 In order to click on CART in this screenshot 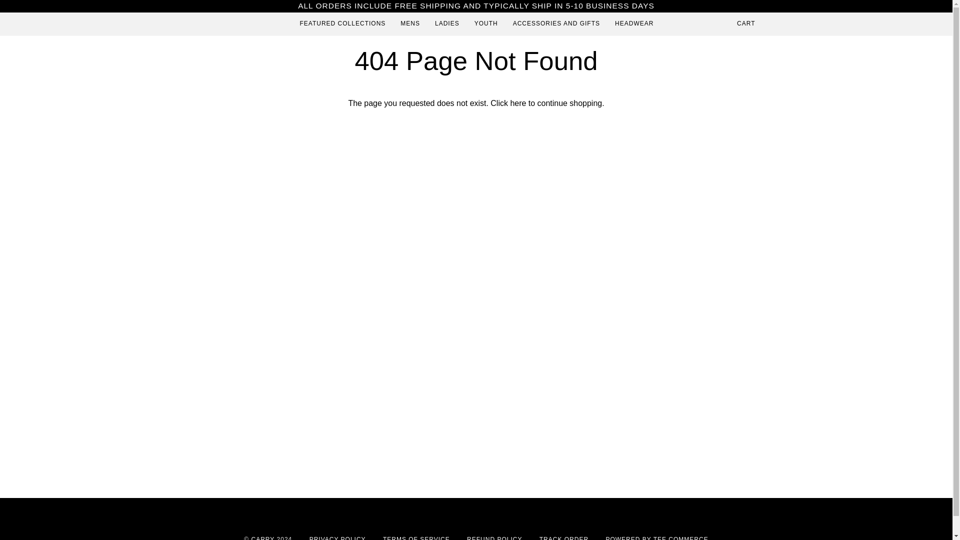, I will do `click(746, 24)`.